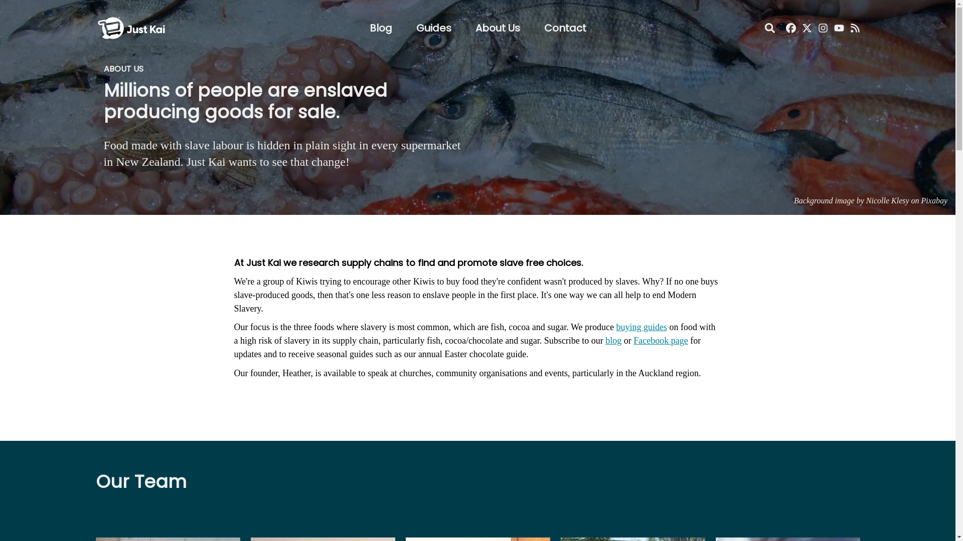  I want to click on Just Kai Facebook, so click(790, 28).